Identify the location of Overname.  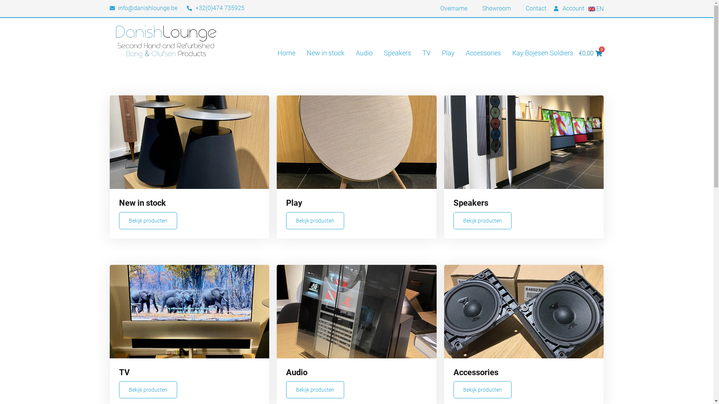
(454, 9).